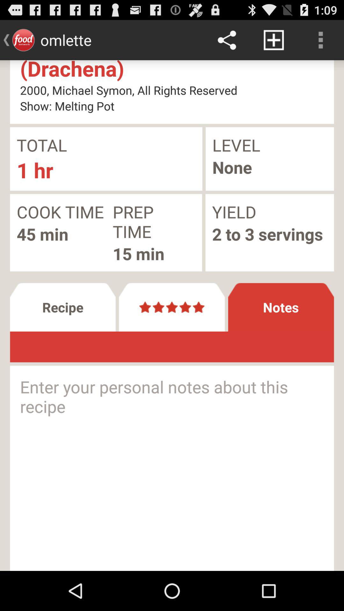 The height and width of the screenshot is (611, 344). What do you see at coordinates (172, 468) in the screenshot?
I see `select the box with the text enter your personal notes about this recipe` at bounding box center [172, 468].